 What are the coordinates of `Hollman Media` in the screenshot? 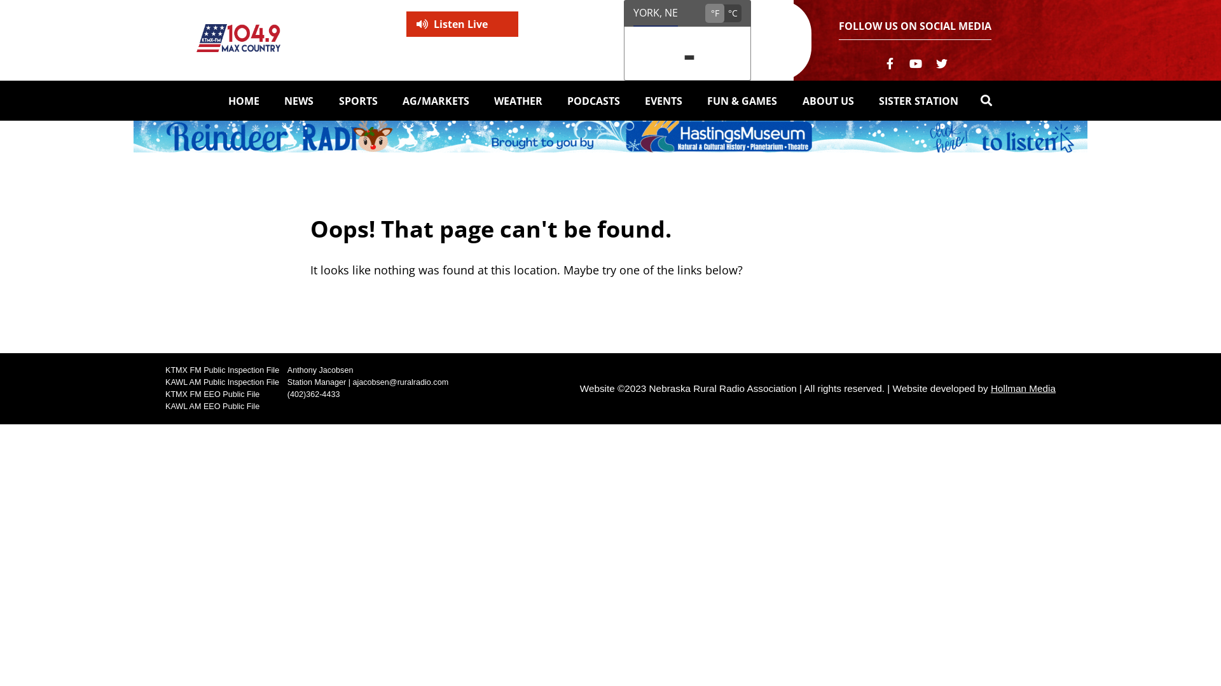 It's located at (1023, 389).